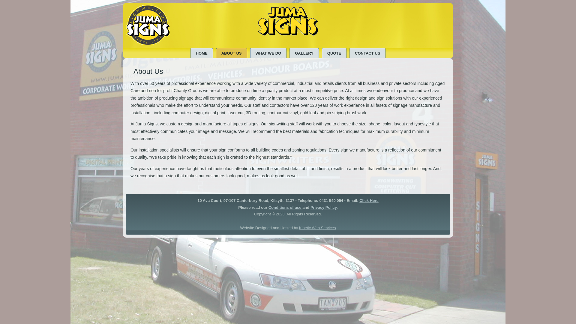  I want to click on Conditions of use, so click(285, 208).